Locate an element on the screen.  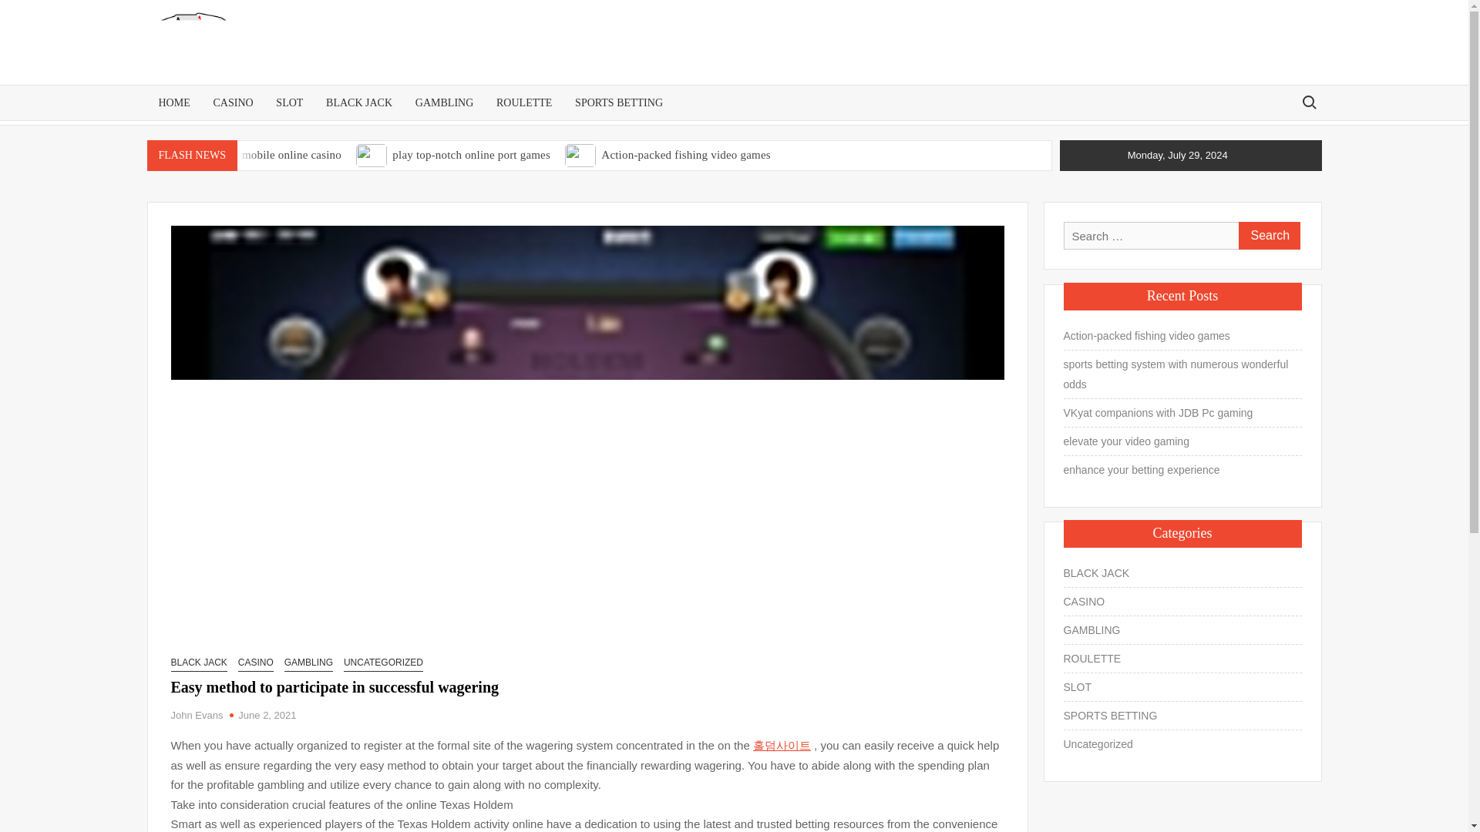
GAMBLING is located at coordinates (444, 102).